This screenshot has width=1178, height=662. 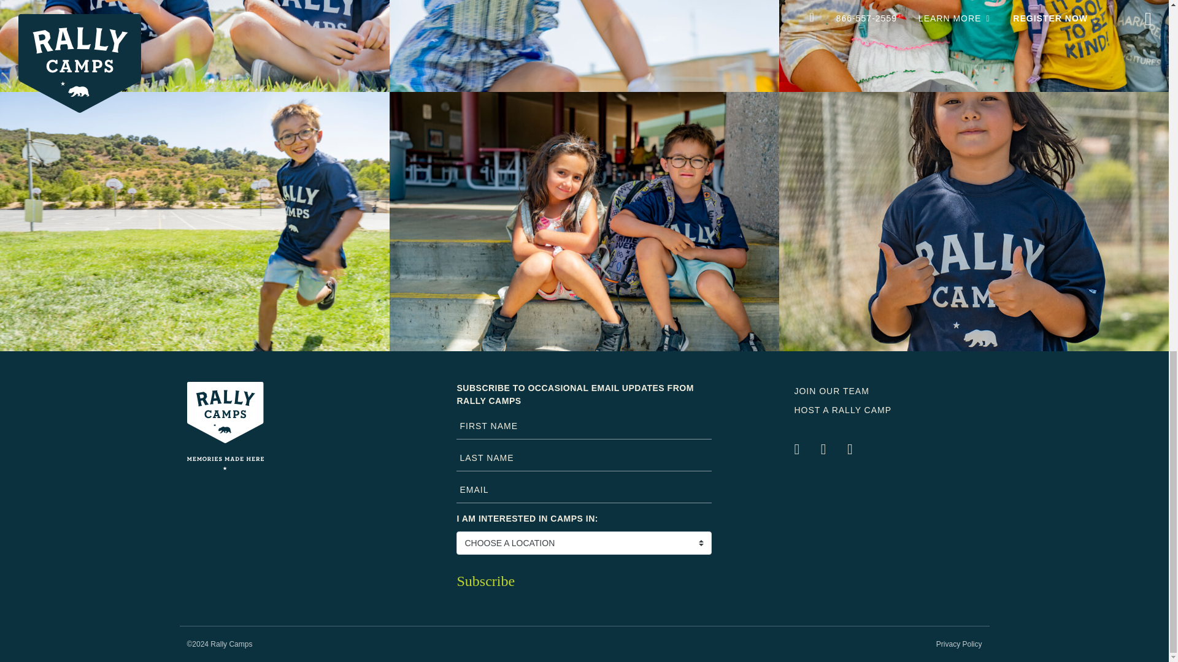 What do you see at coordinates (960, 644) in the screenshot?
I see `Privacy Policy` at bounding box center [960, 644].